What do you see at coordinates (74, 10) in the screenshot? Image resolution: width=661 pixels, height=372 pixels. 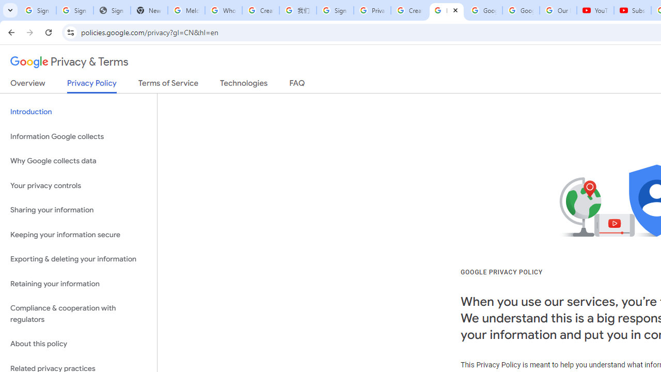 I see `Sign in - Google Accounts` at bounding box center [74, 10].